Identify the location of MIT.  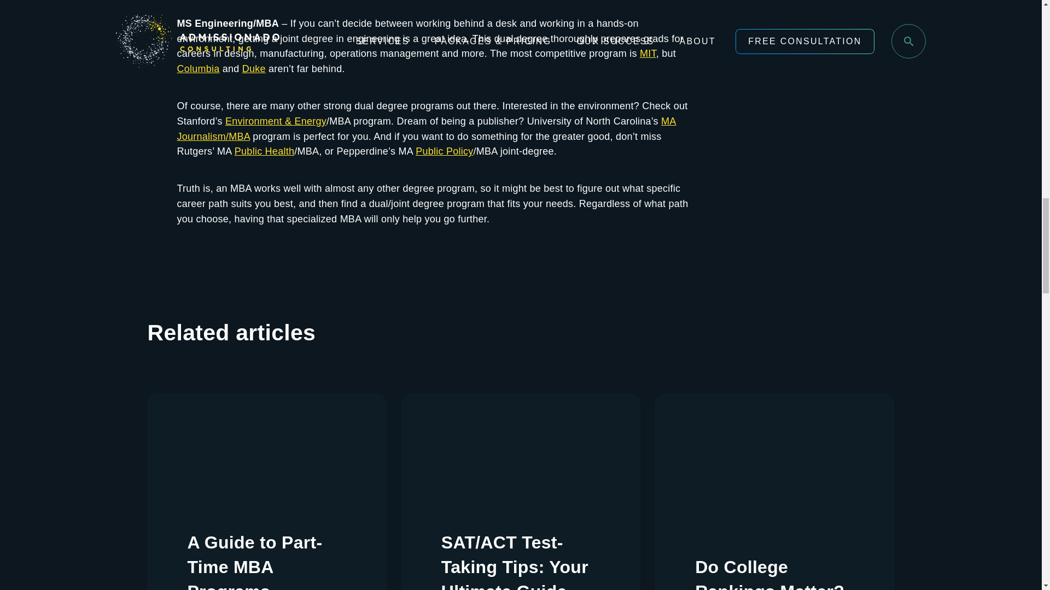
(647, 54).